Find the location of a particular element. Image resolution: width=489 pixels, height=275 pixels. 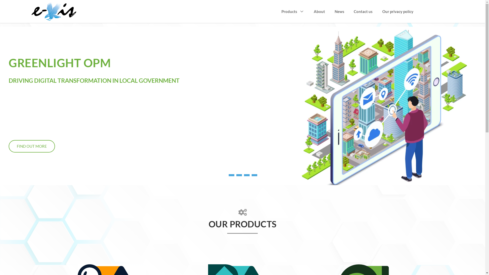

News is located at coordinates (339, 12).